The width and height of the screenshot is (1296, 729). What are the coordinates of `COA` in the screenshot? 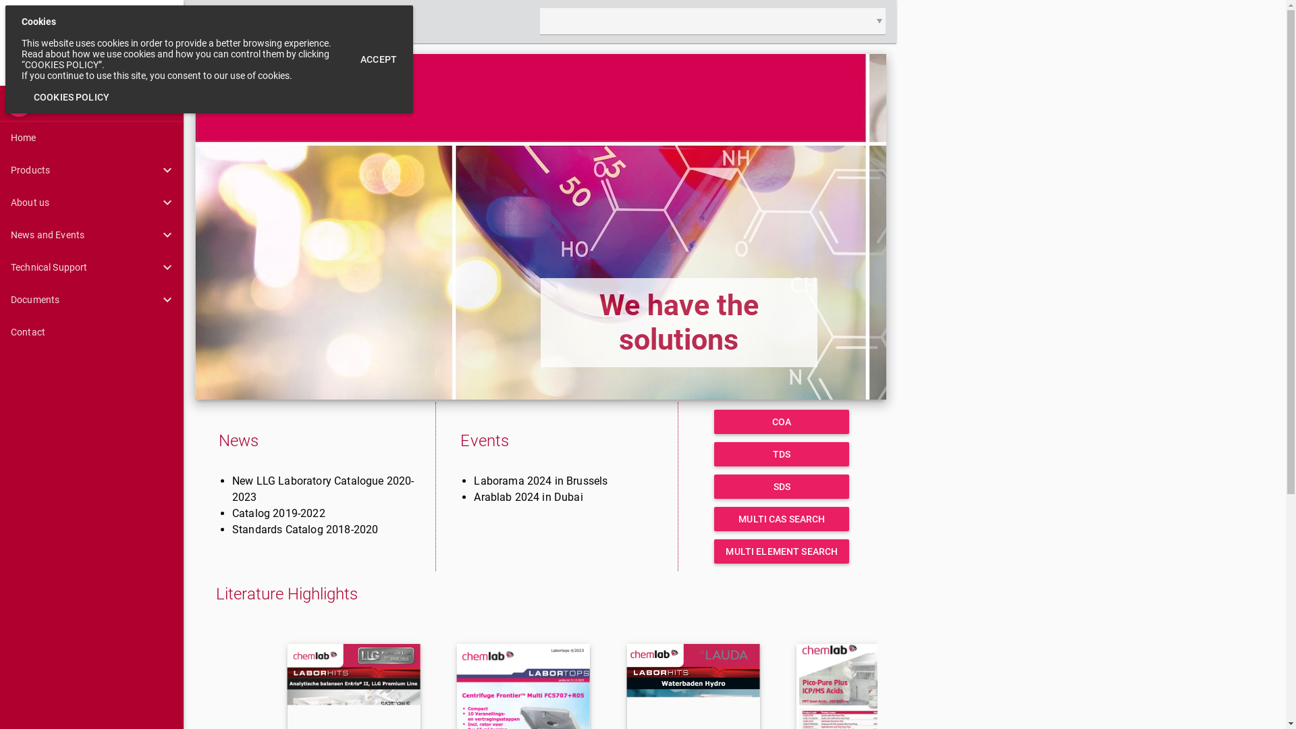 It's located at (782, 422).